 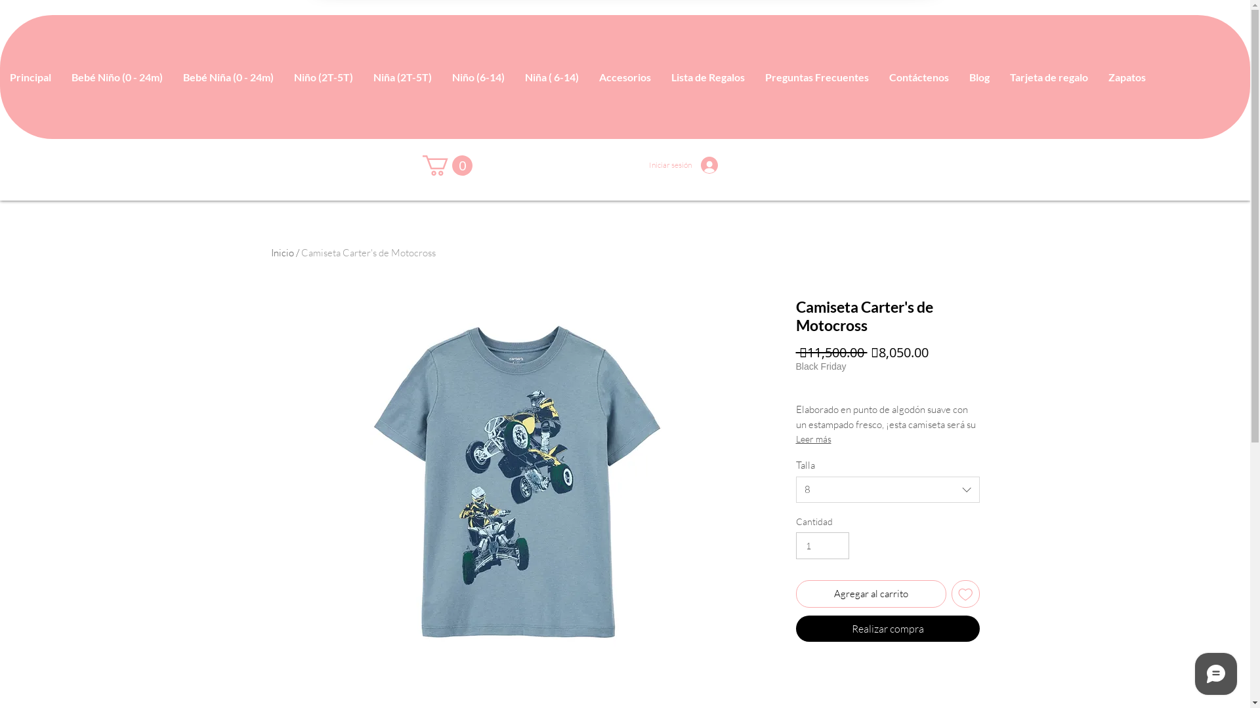 I want to click on Blog, so click(x=979, y=77).